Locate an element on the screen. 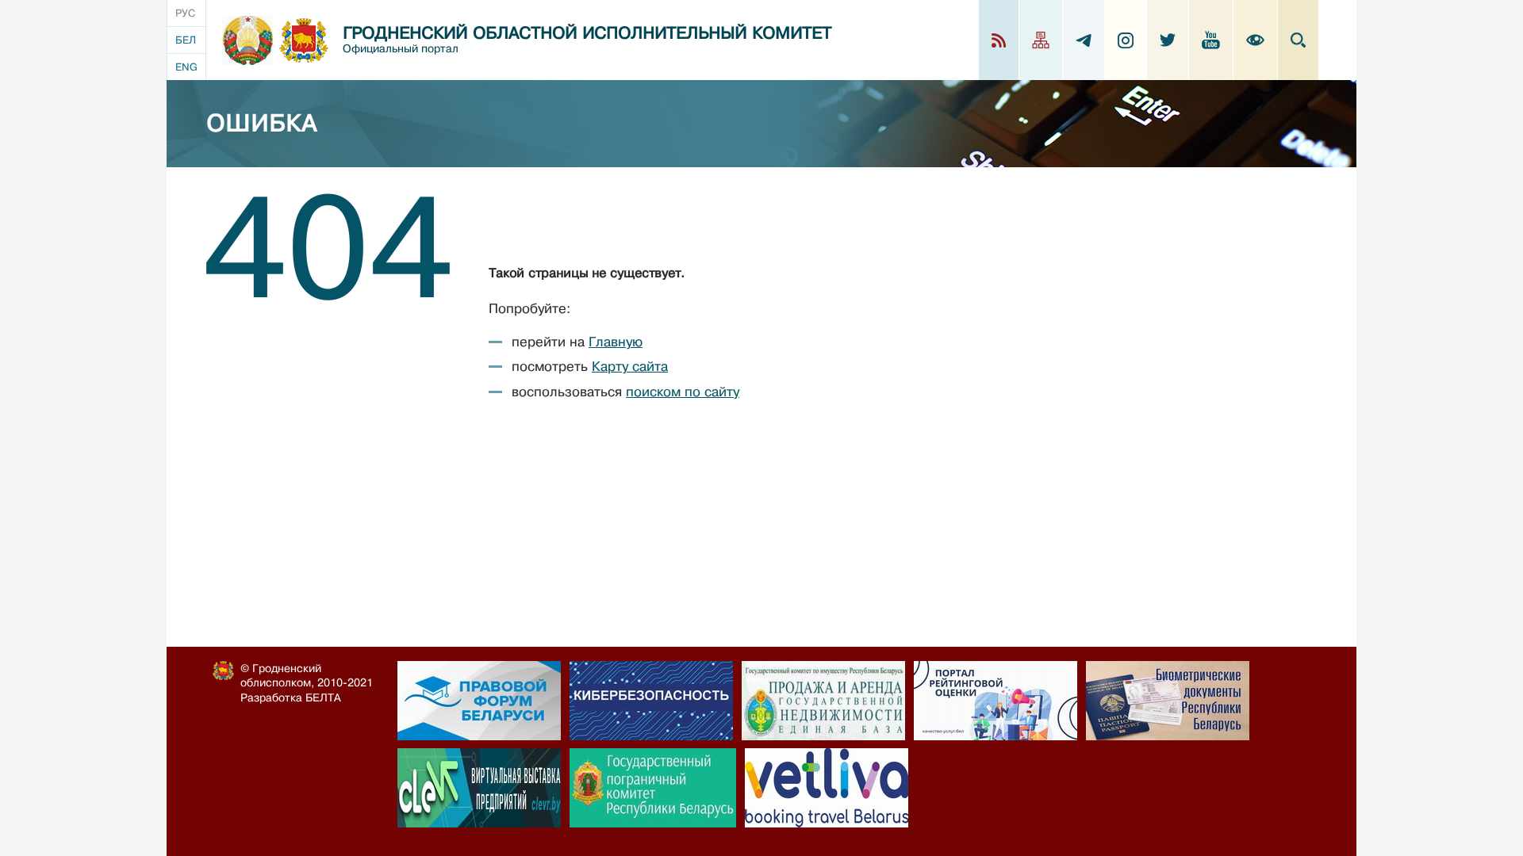 The width and height of the screenshot is (1523, 856). 123 is located at coordinates (823, 701).